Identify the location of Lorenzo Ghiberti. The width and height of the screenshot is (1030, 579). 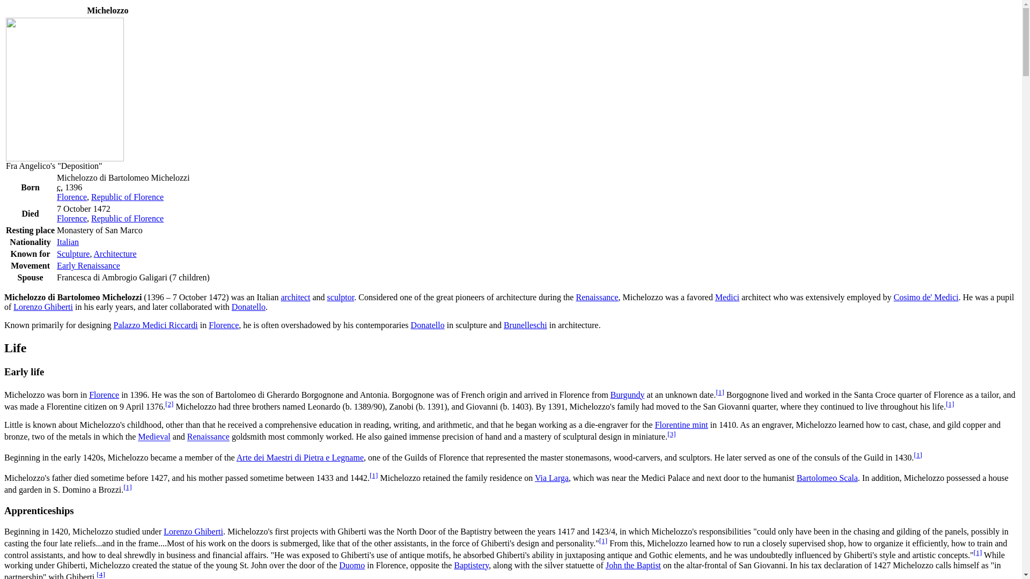
(43, 307).